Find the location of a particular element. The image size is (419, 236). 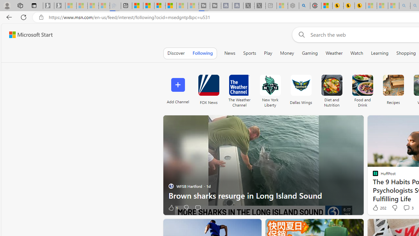

FOX News is located at coordinates (209, 89).